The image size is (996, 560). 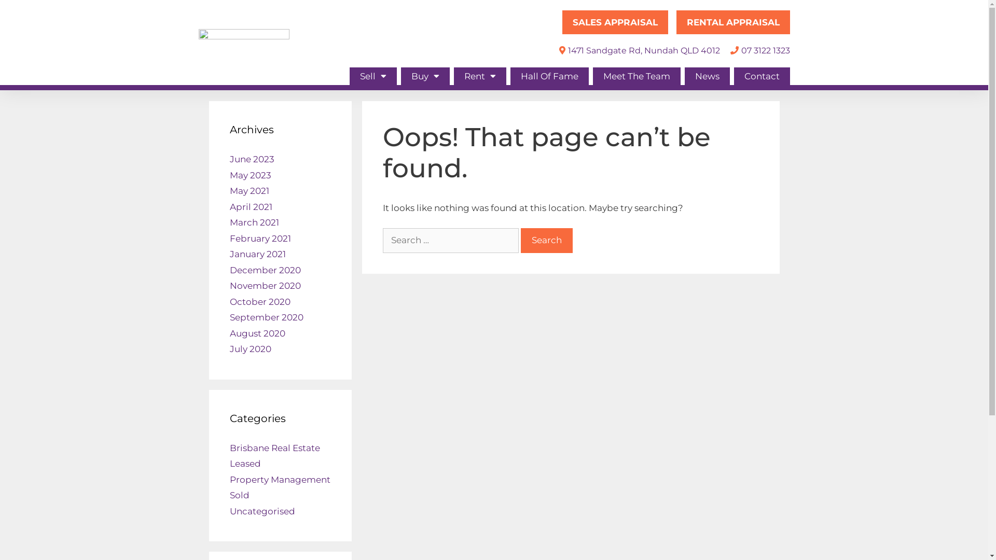 I want to click on March 2021, so click(x=254, y=222).